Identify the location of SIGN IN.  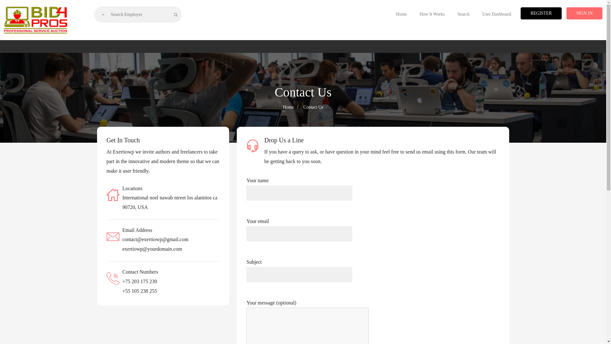
(584, 13).